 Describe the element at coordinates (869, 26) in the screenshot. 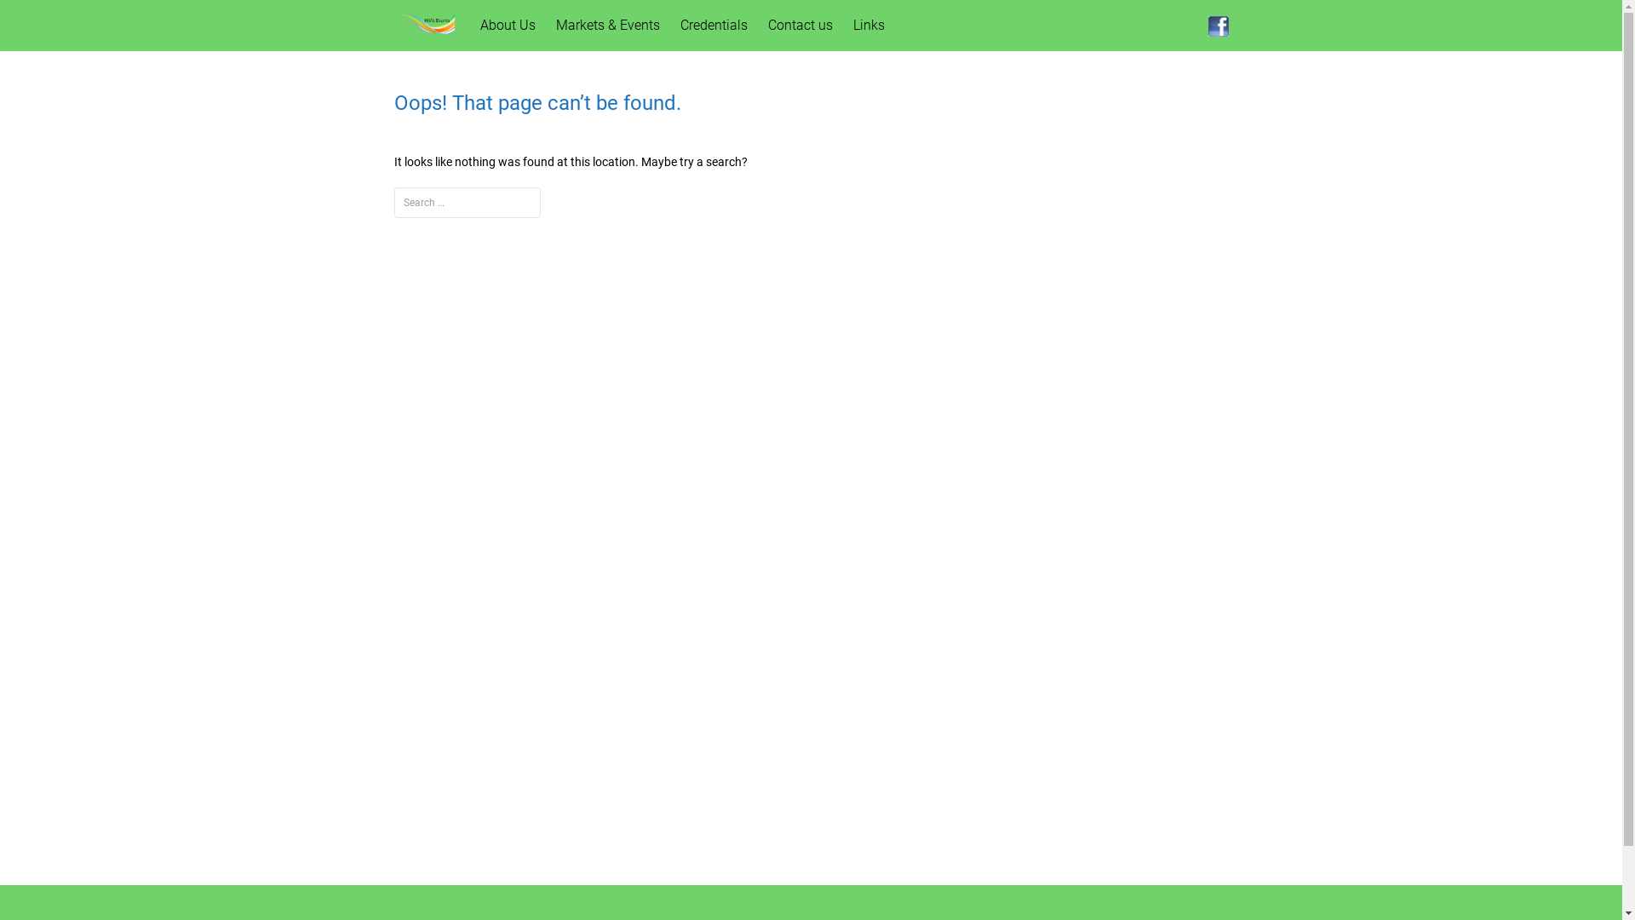

I see `Links` at that location.